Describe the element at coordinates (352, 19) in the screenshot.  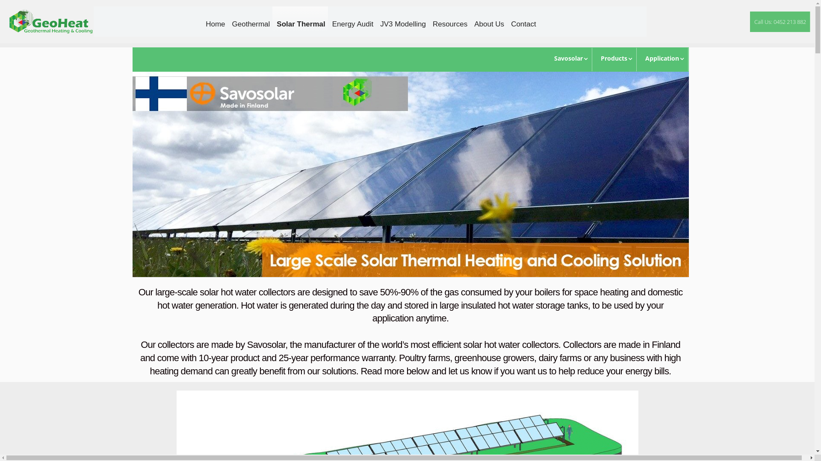
I see `Energy Audit` at that location.